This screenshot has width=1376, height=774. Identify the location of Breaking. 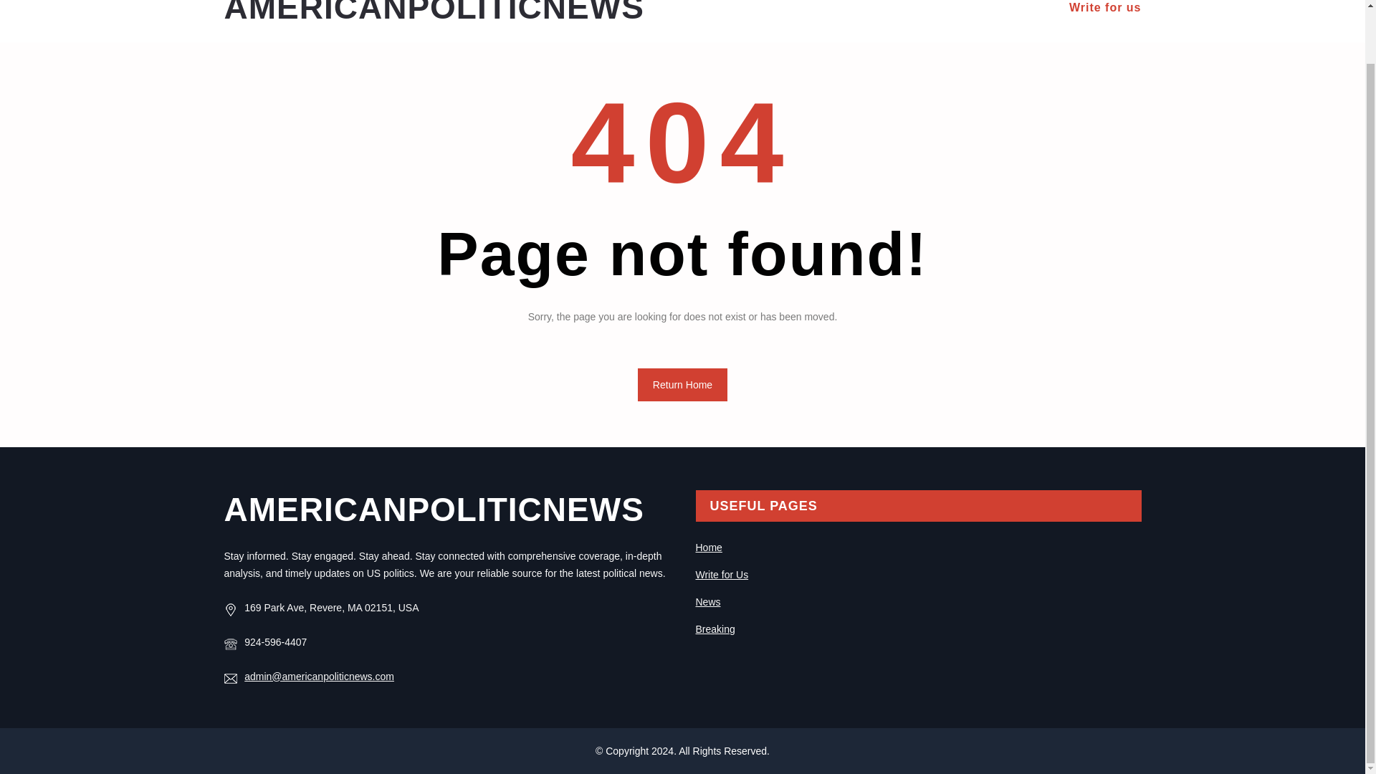
(715, 629).